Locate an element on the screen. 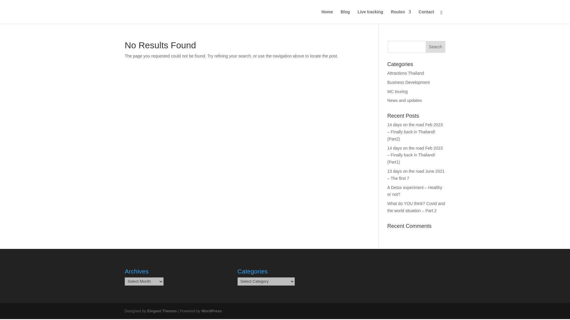 The image size is (570, 320). Attractions Thailand is located at coordinates (406, 73).